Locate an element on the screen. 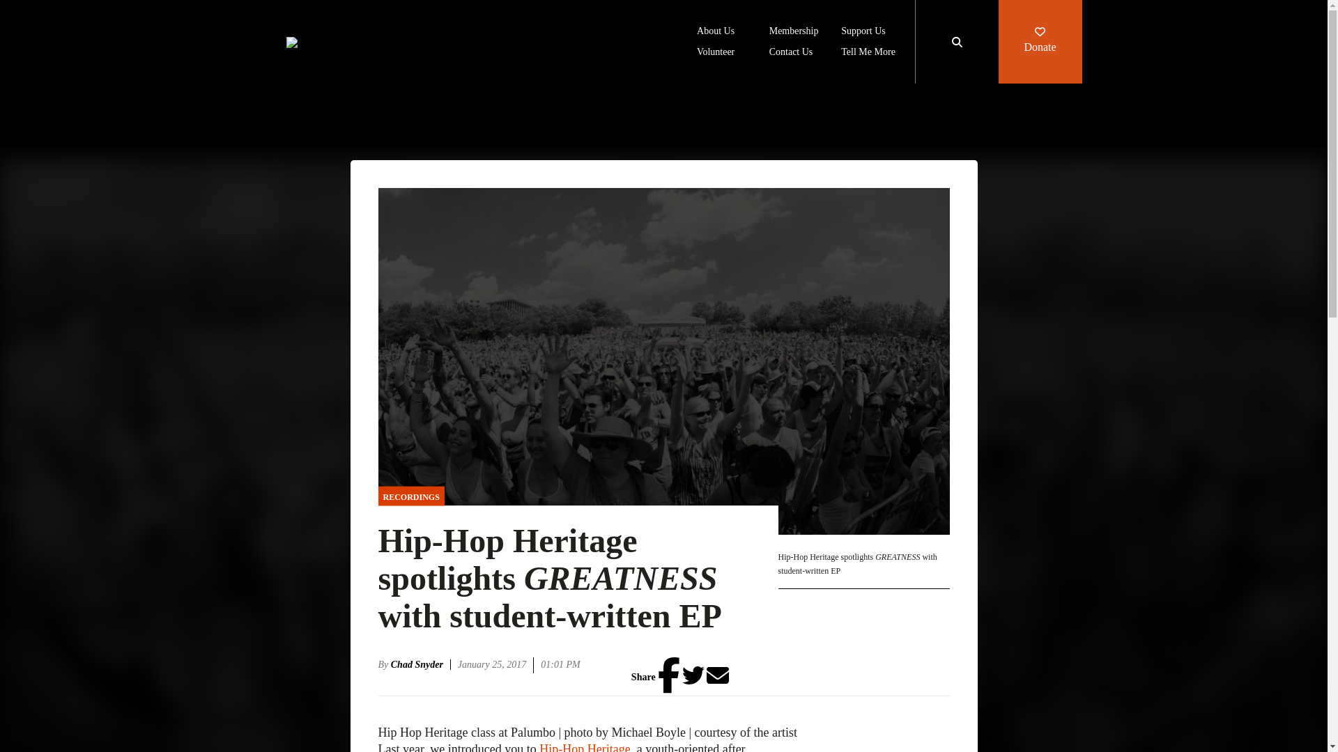 Image resolution: width=1338 pixels, height=752 pixels. Donate is located at coordinates (1040, 42).